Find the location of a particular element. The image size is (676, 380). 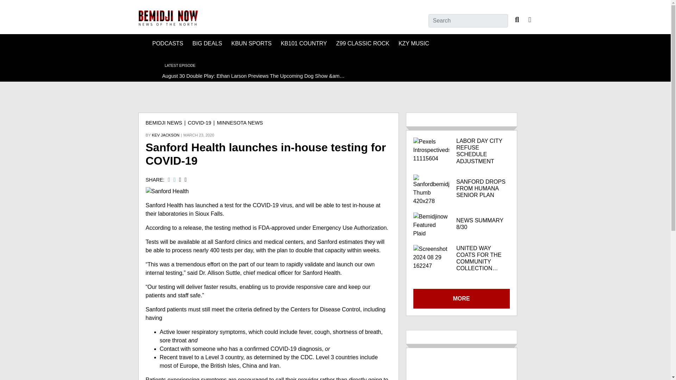

KBUN Sports is located at coordinates (251, 44).